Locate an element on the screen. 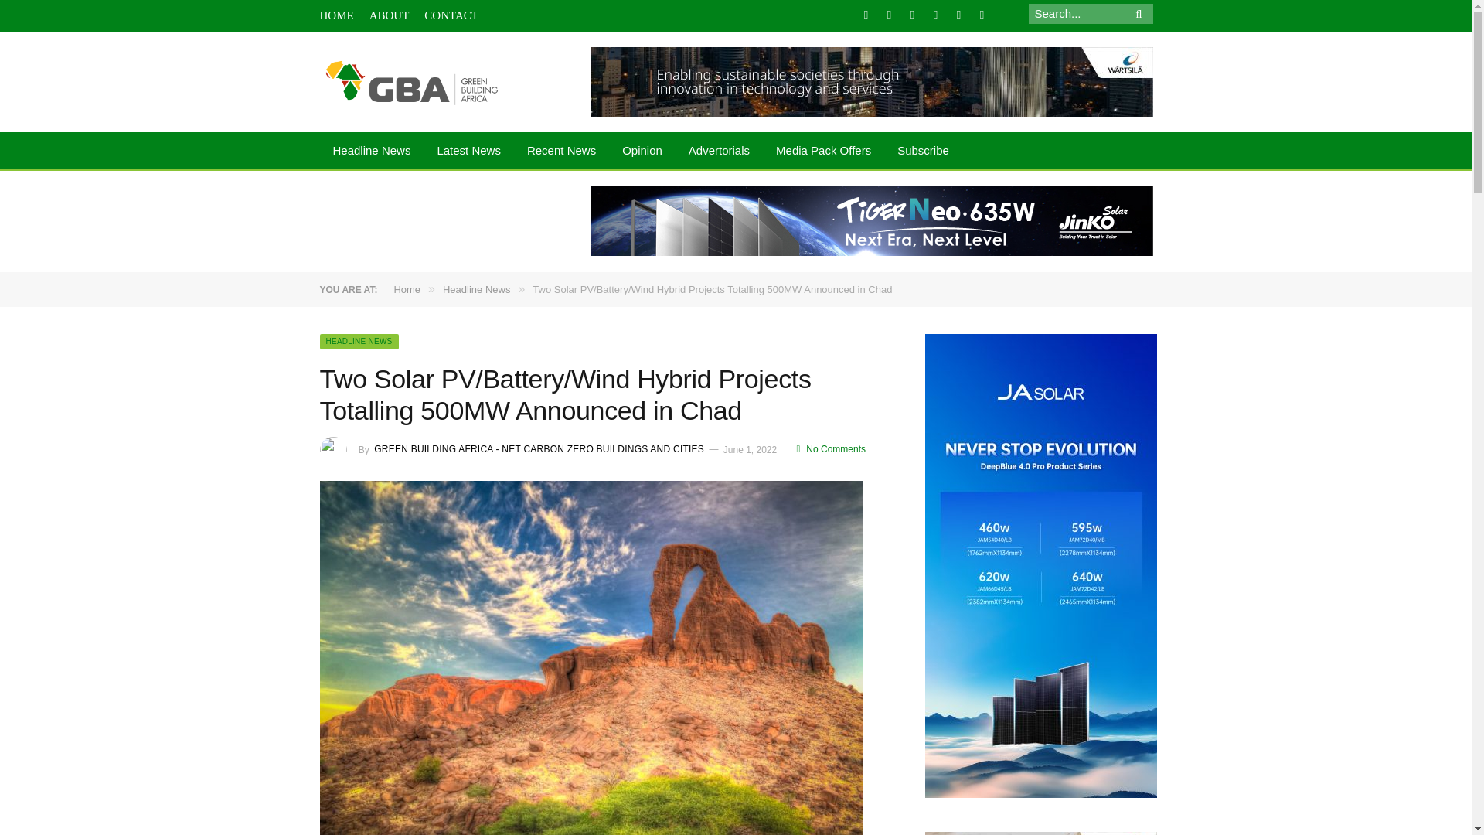 The image size is (1484, 835). YouTube is located at coordinates (982, 14).